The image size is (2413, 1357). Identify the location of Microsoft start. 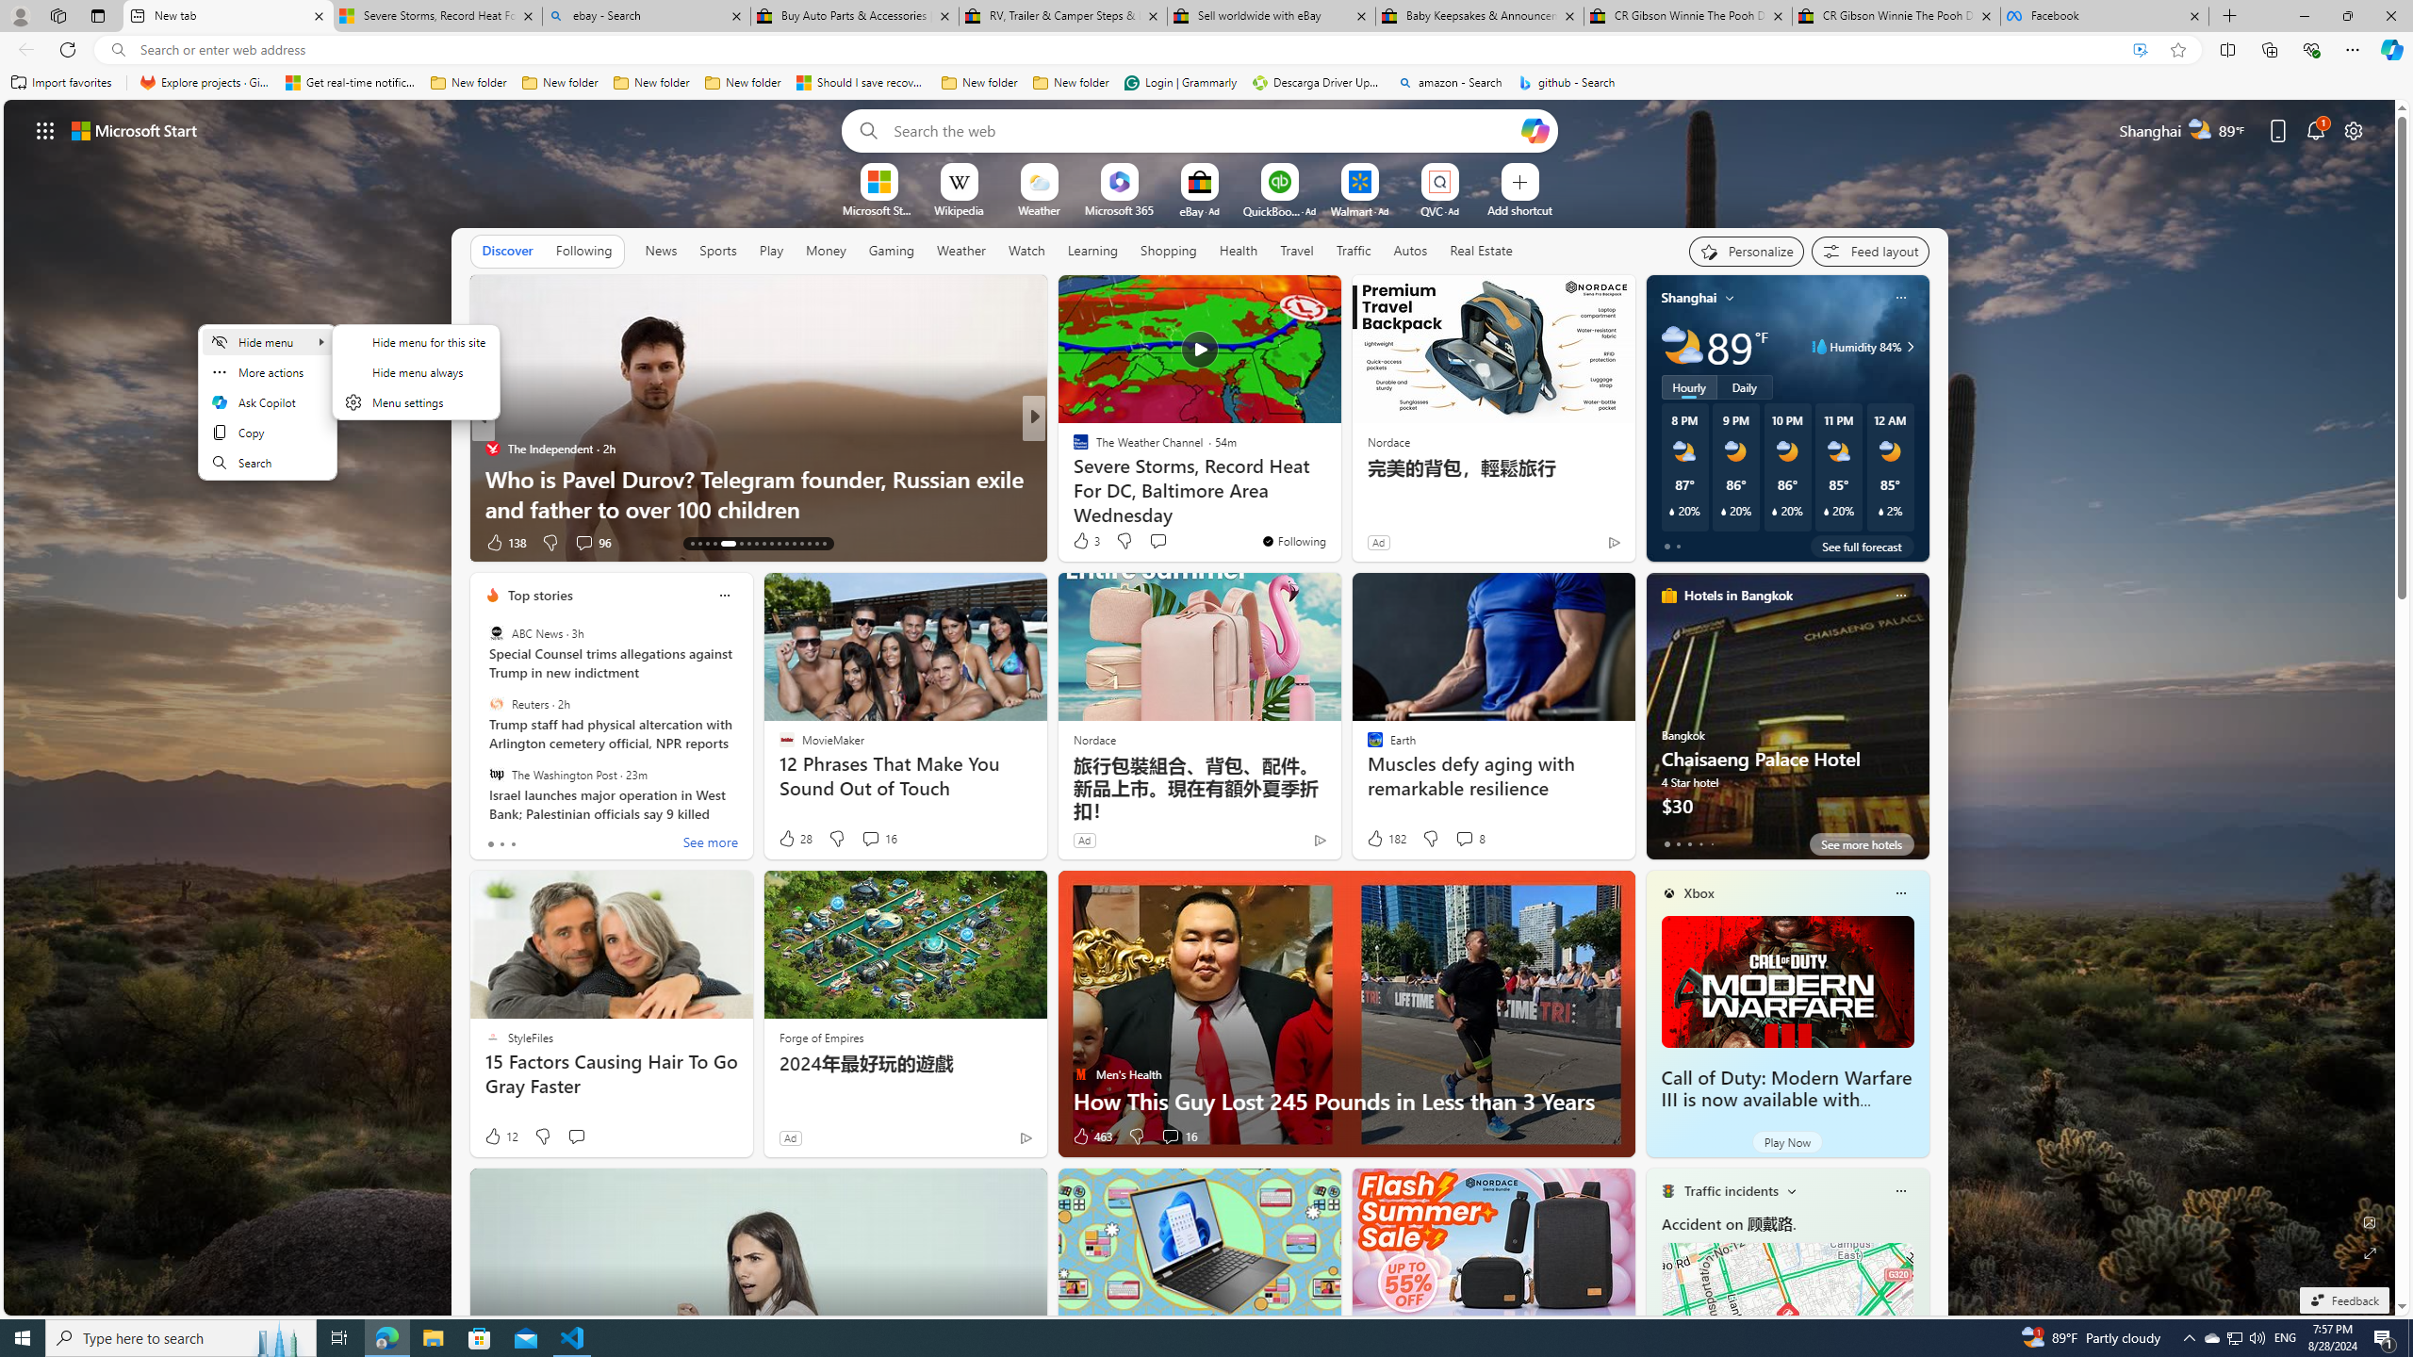
(135, 130).